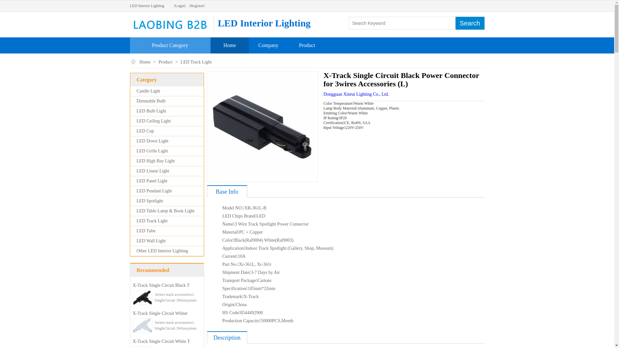 This screenshot has width=619, height=348. What do you see at coordinates (196, 62) in the screenshot?
I see `LED Track Light` at bounding box center [196, 62].